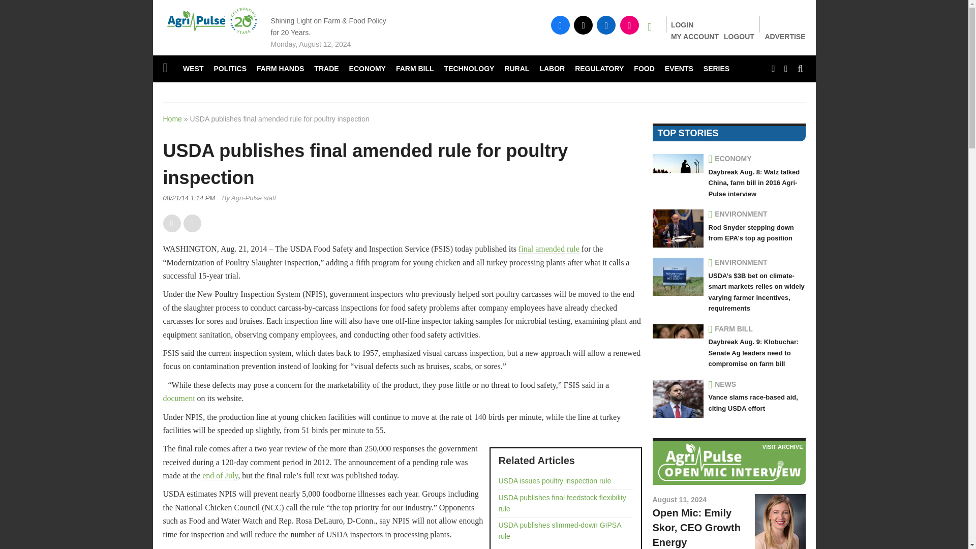  I want to click on LABOR, so click(552, 69).